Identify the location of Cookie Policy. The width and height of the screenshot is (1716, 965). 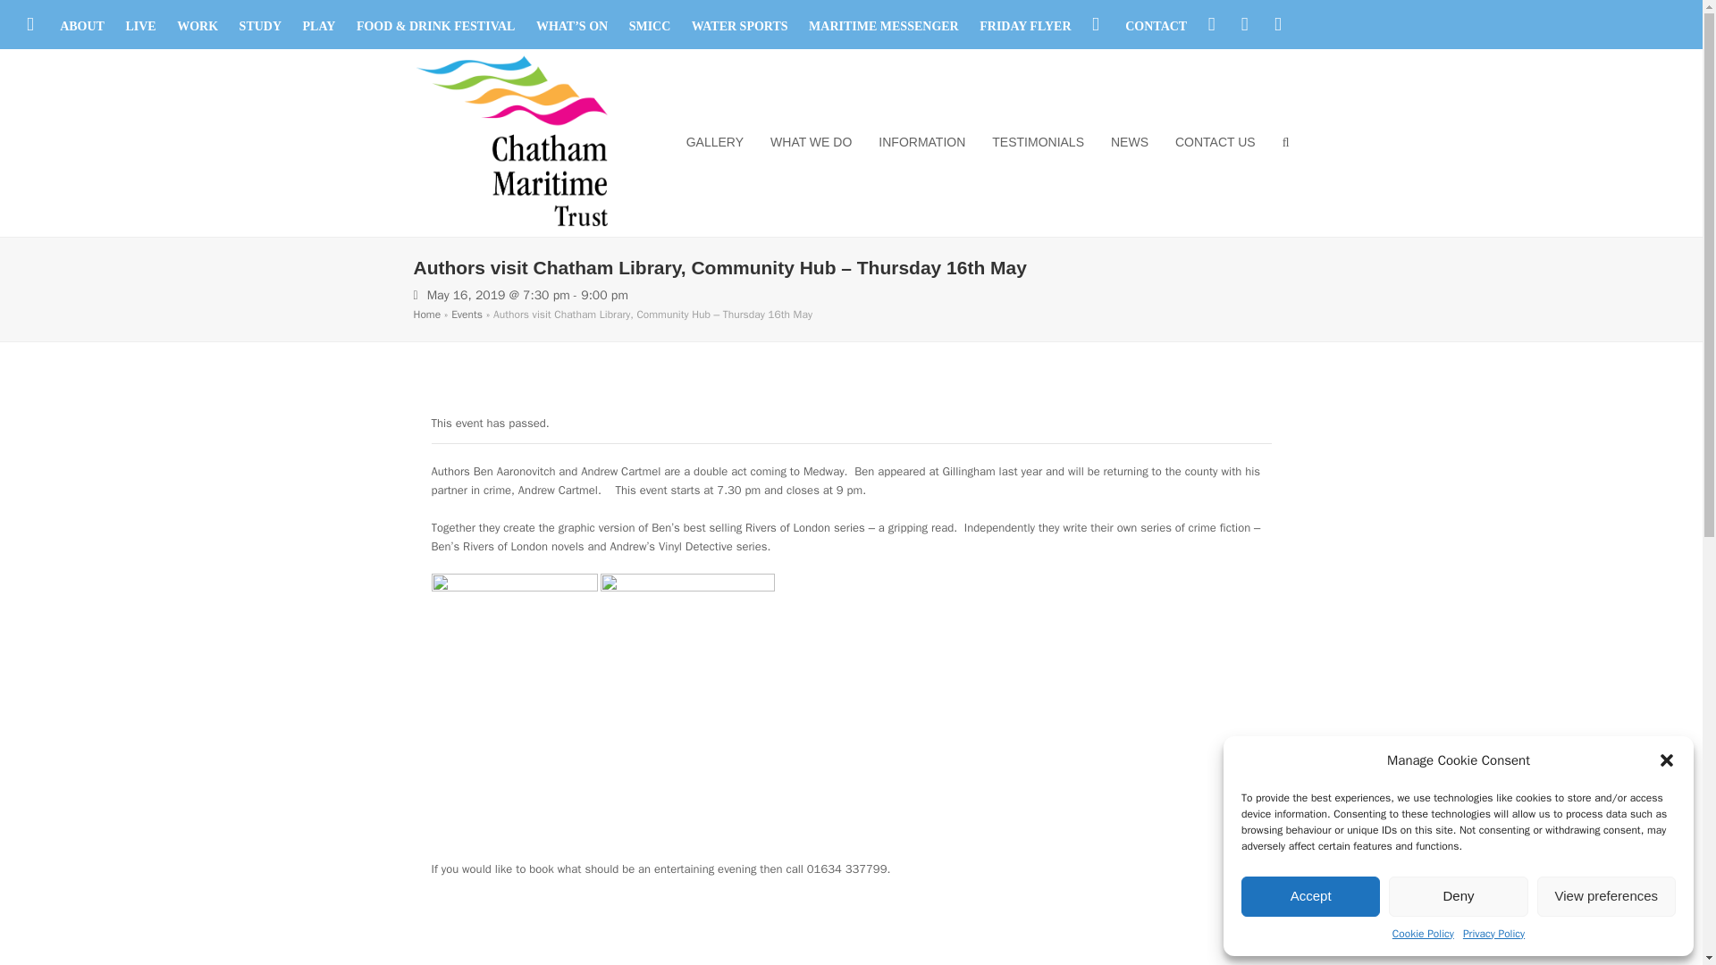
(1423, 935).